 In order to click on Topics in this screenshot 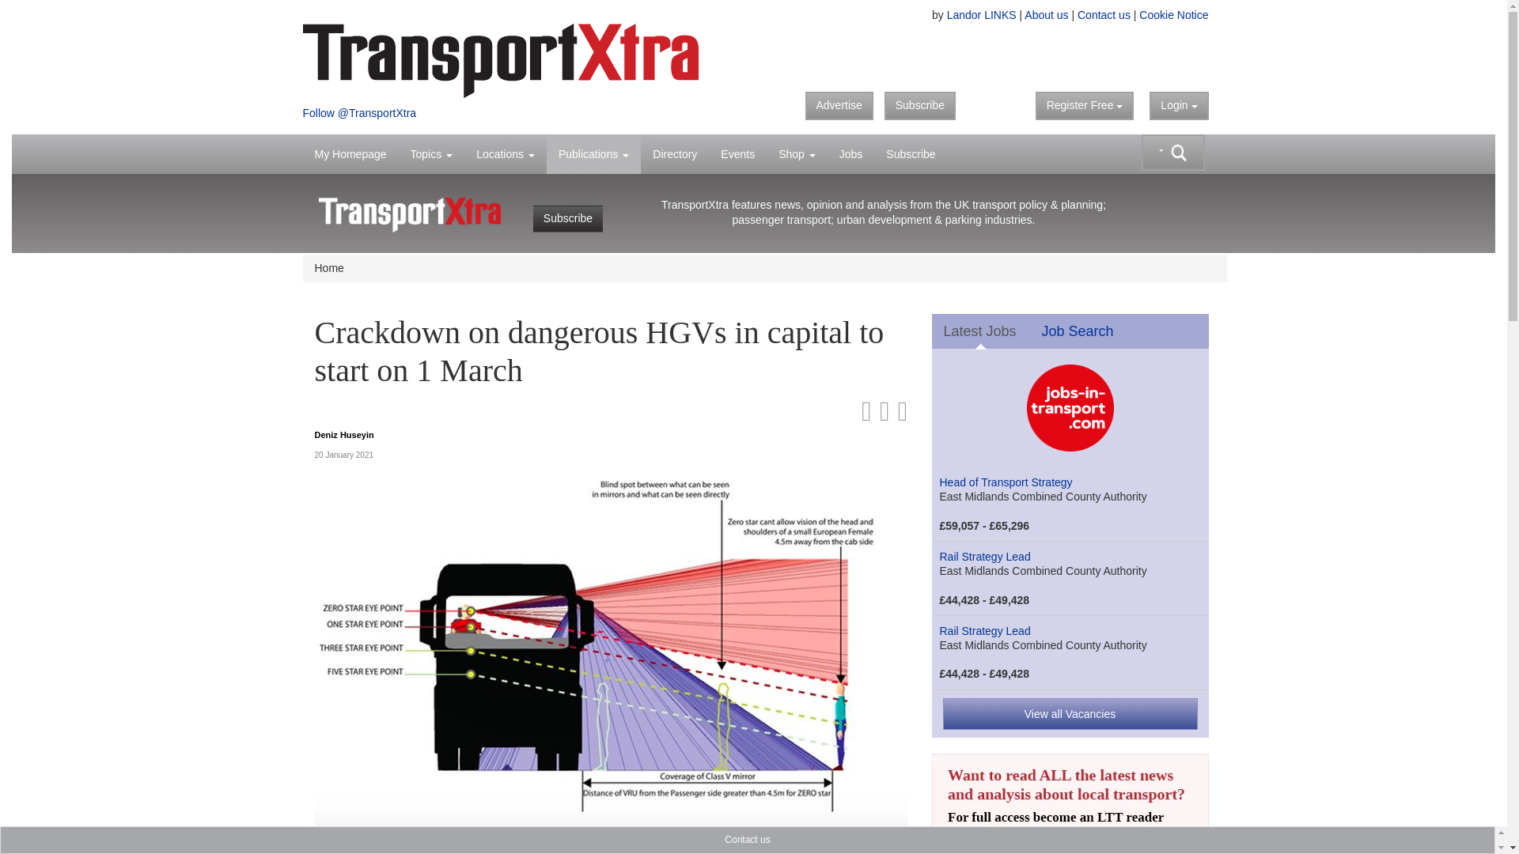, I will do `click(431, 153)`.